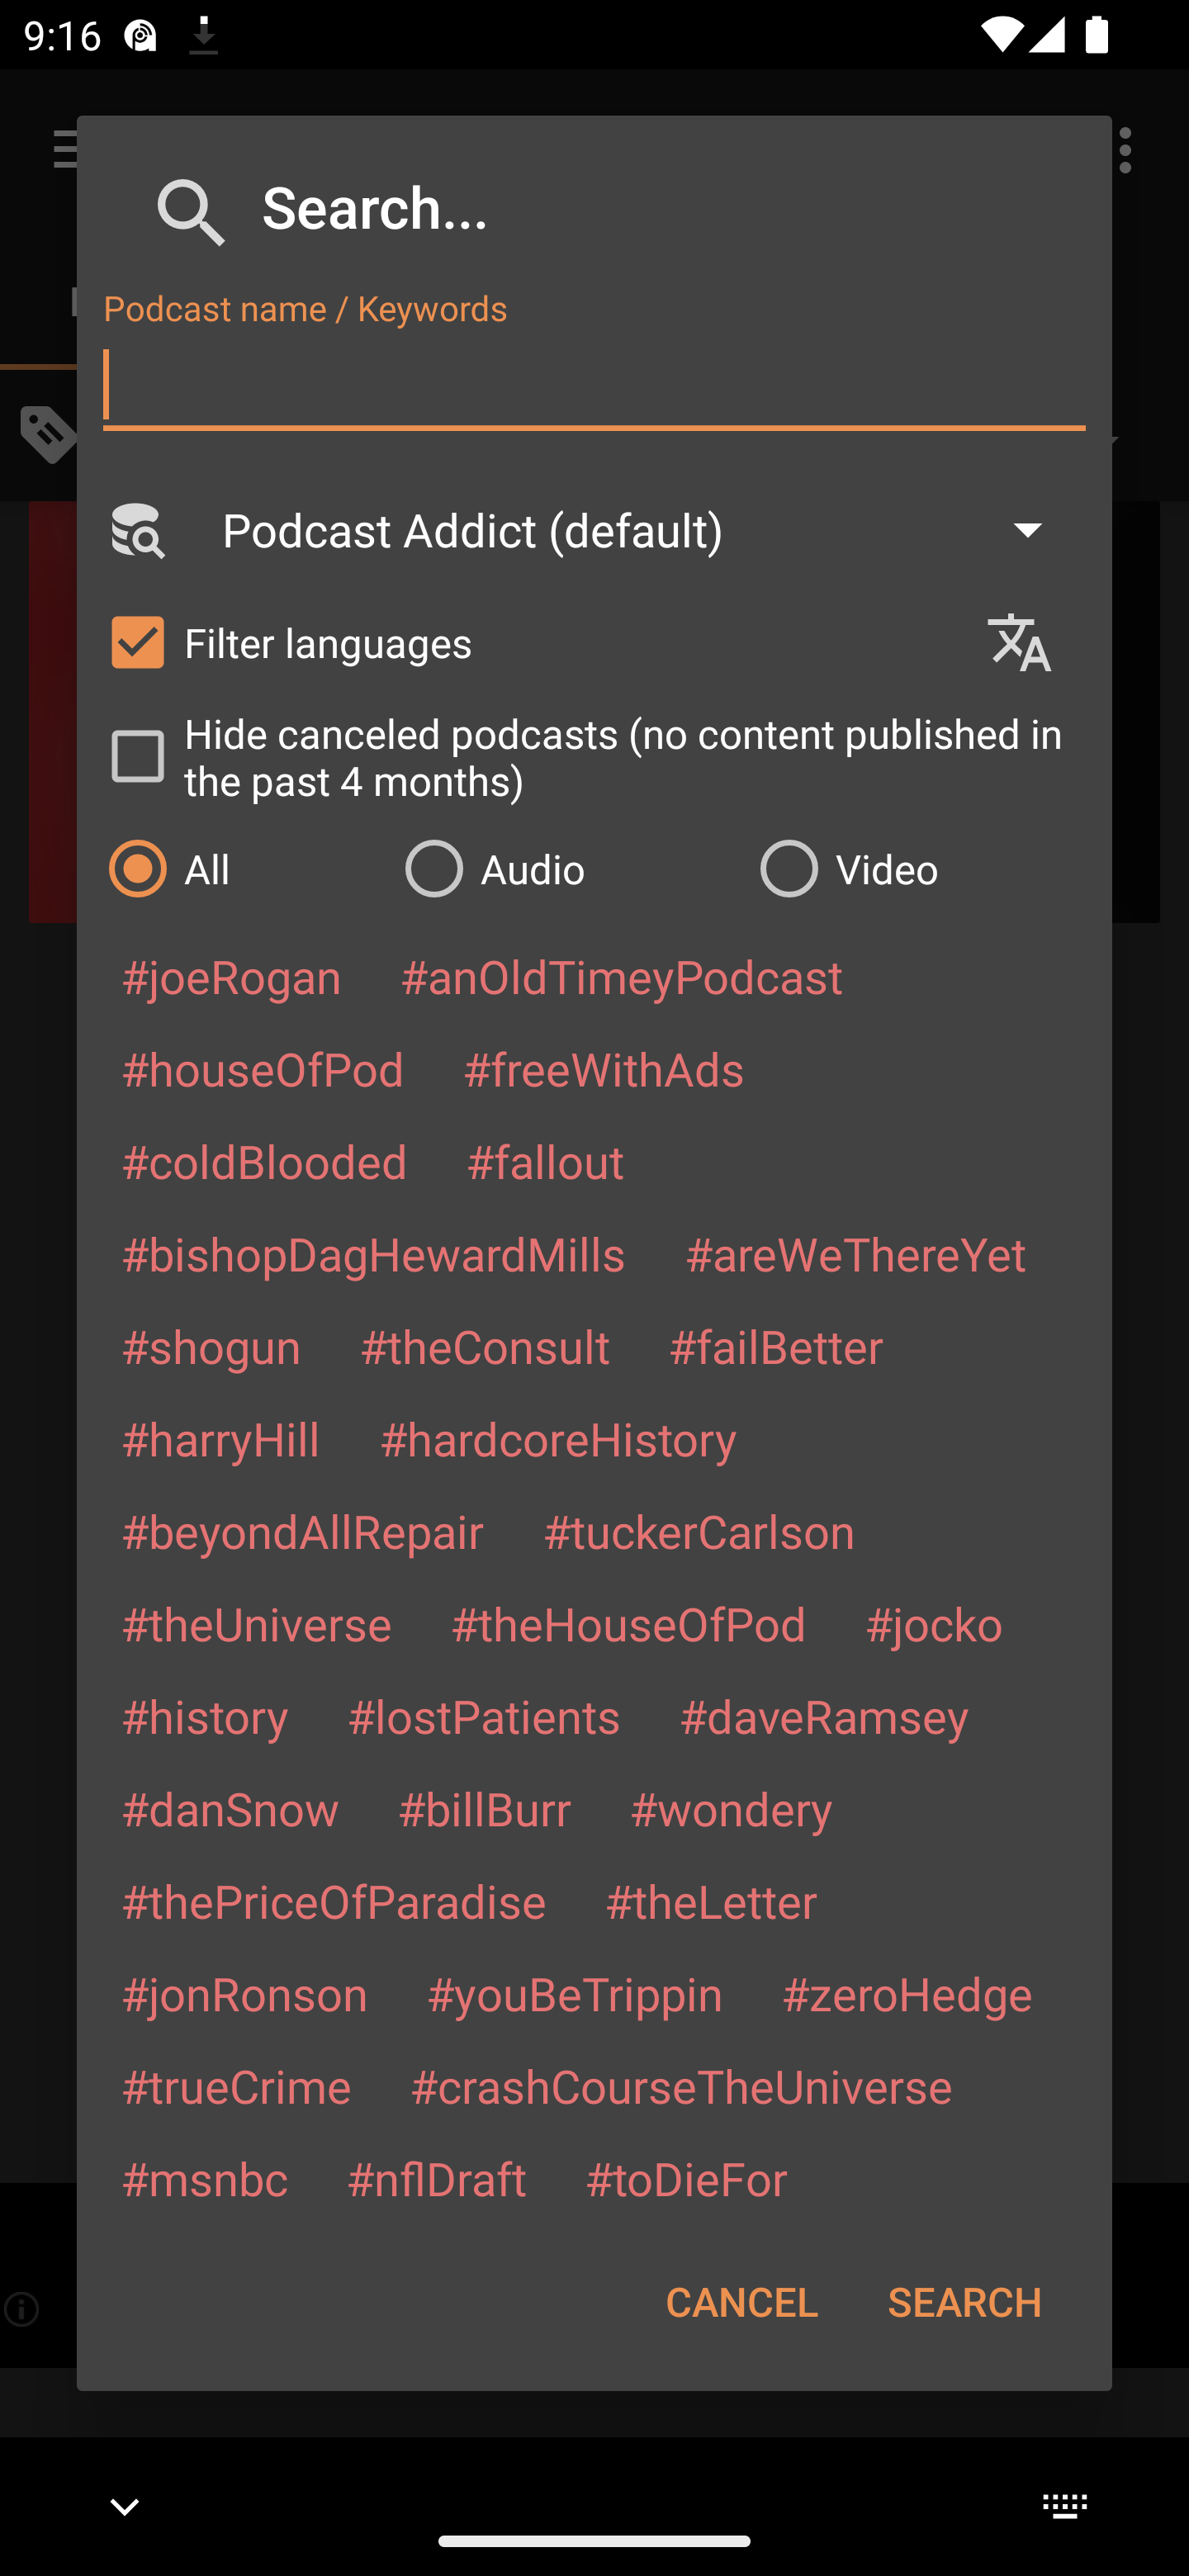 This screenshot has width=1189, height=2576. I want to click on #theConsult, so click(484, 1346).